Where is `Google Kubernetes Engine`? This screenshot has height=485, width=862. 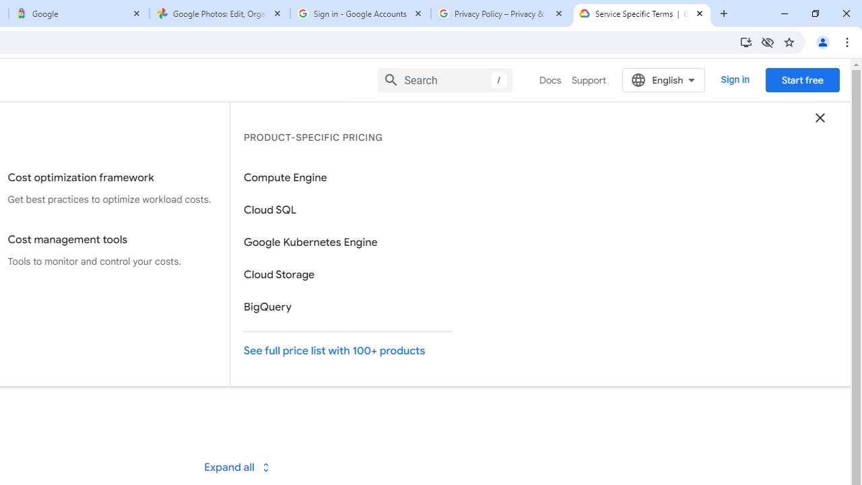 Google Kubernetes Engine is located at coordinates (348, 243).